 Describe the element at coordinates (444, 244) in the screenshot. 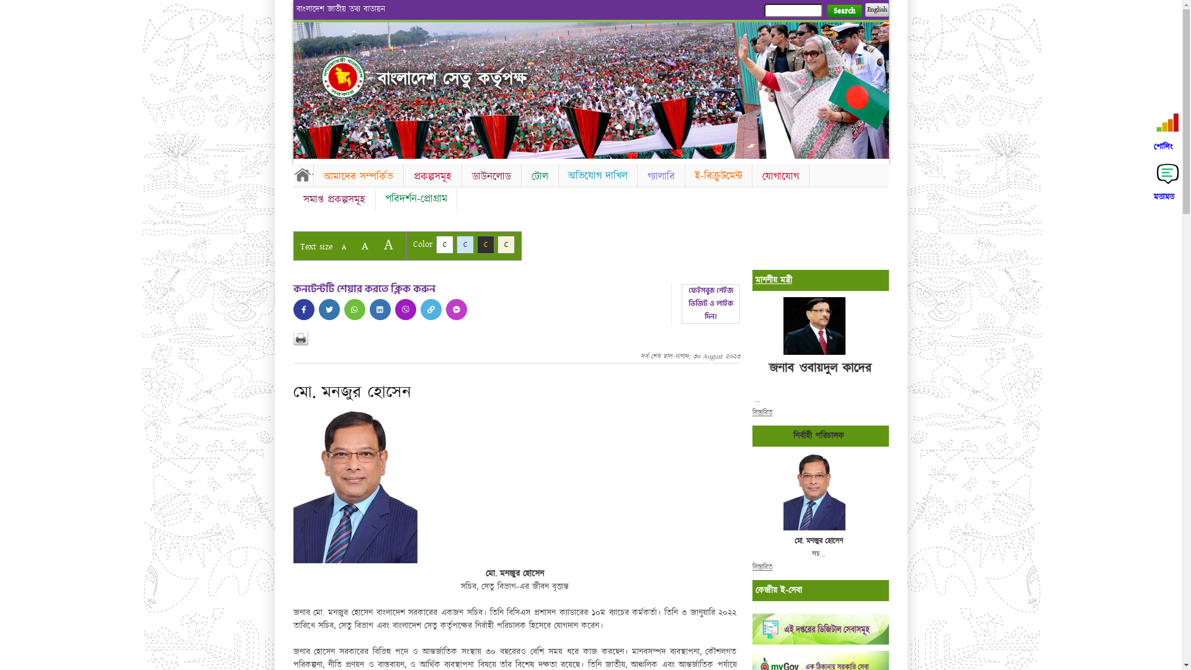

I see `C` at that location.